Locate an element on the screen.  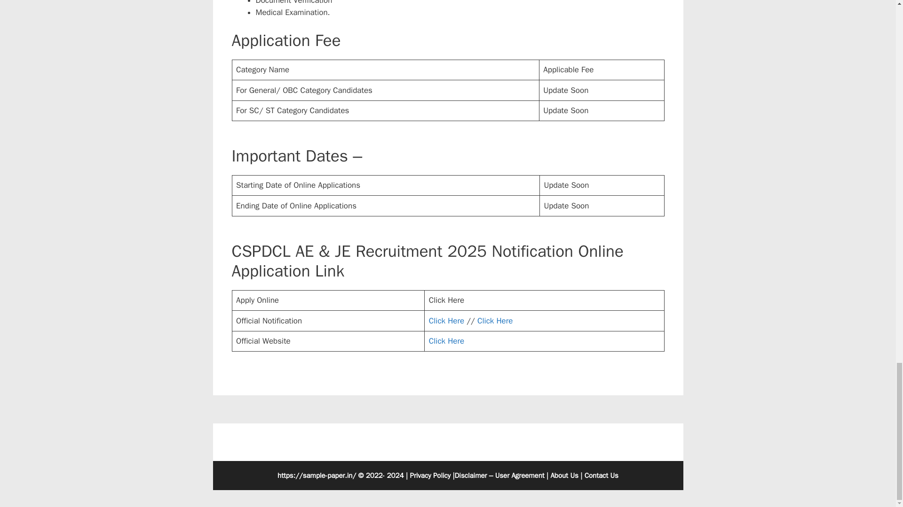
About Us is located at coordinates (563, 475).